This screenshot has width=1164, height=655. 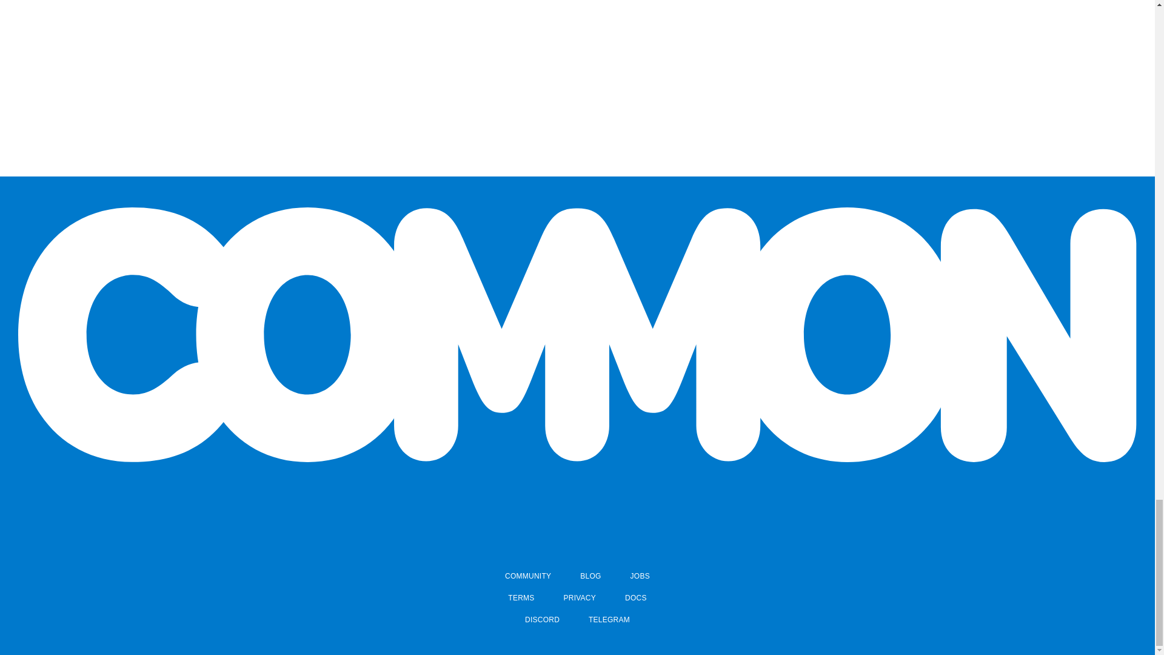 What do you see at coordinates (636, 598) in the screenshot?
I see `DOCS` at bounding box center [636, 598].